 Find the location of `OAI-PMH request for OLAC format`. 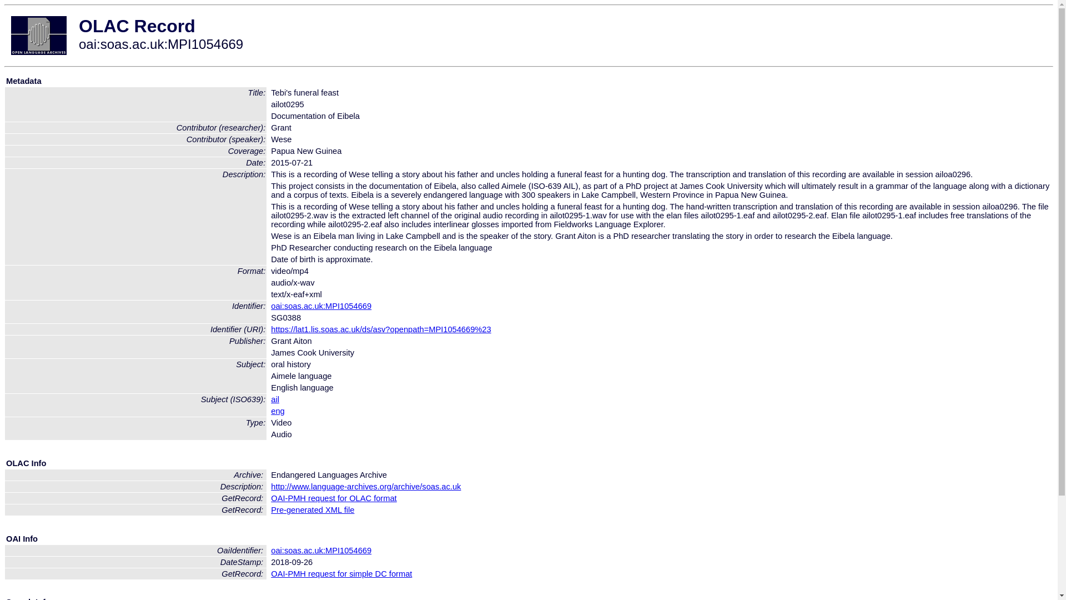

OAI-PMH request for OLAC format is located at coordinates (333, 498).